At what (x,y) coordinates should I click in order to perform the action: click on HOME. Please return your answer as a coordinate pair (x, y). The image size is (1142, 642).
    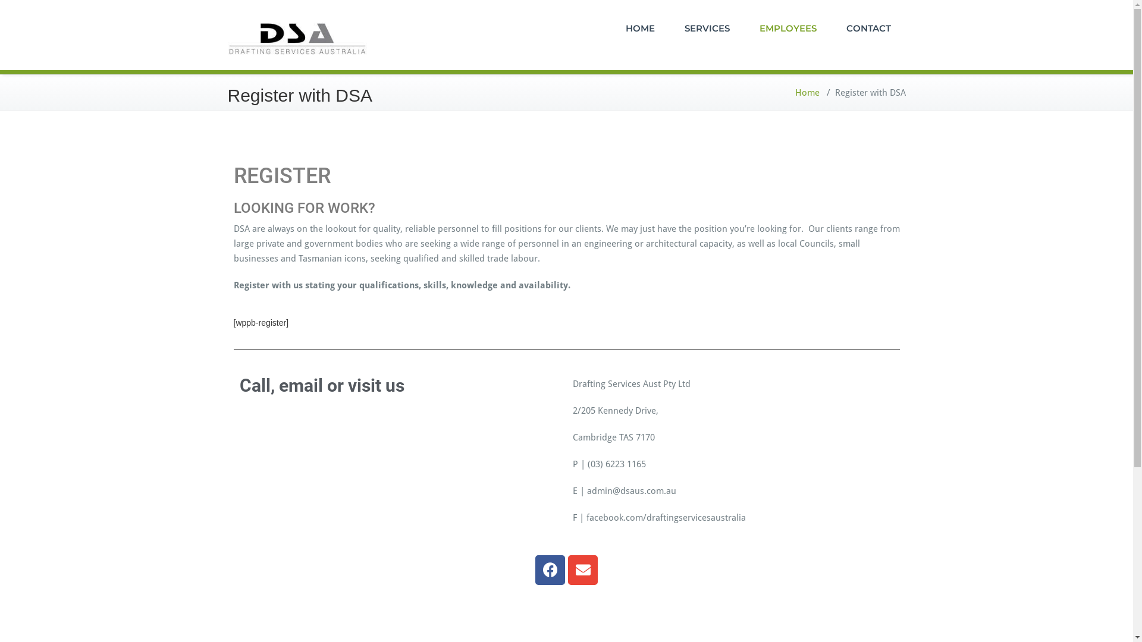
    Looking at the image, I should click on (640, 29).